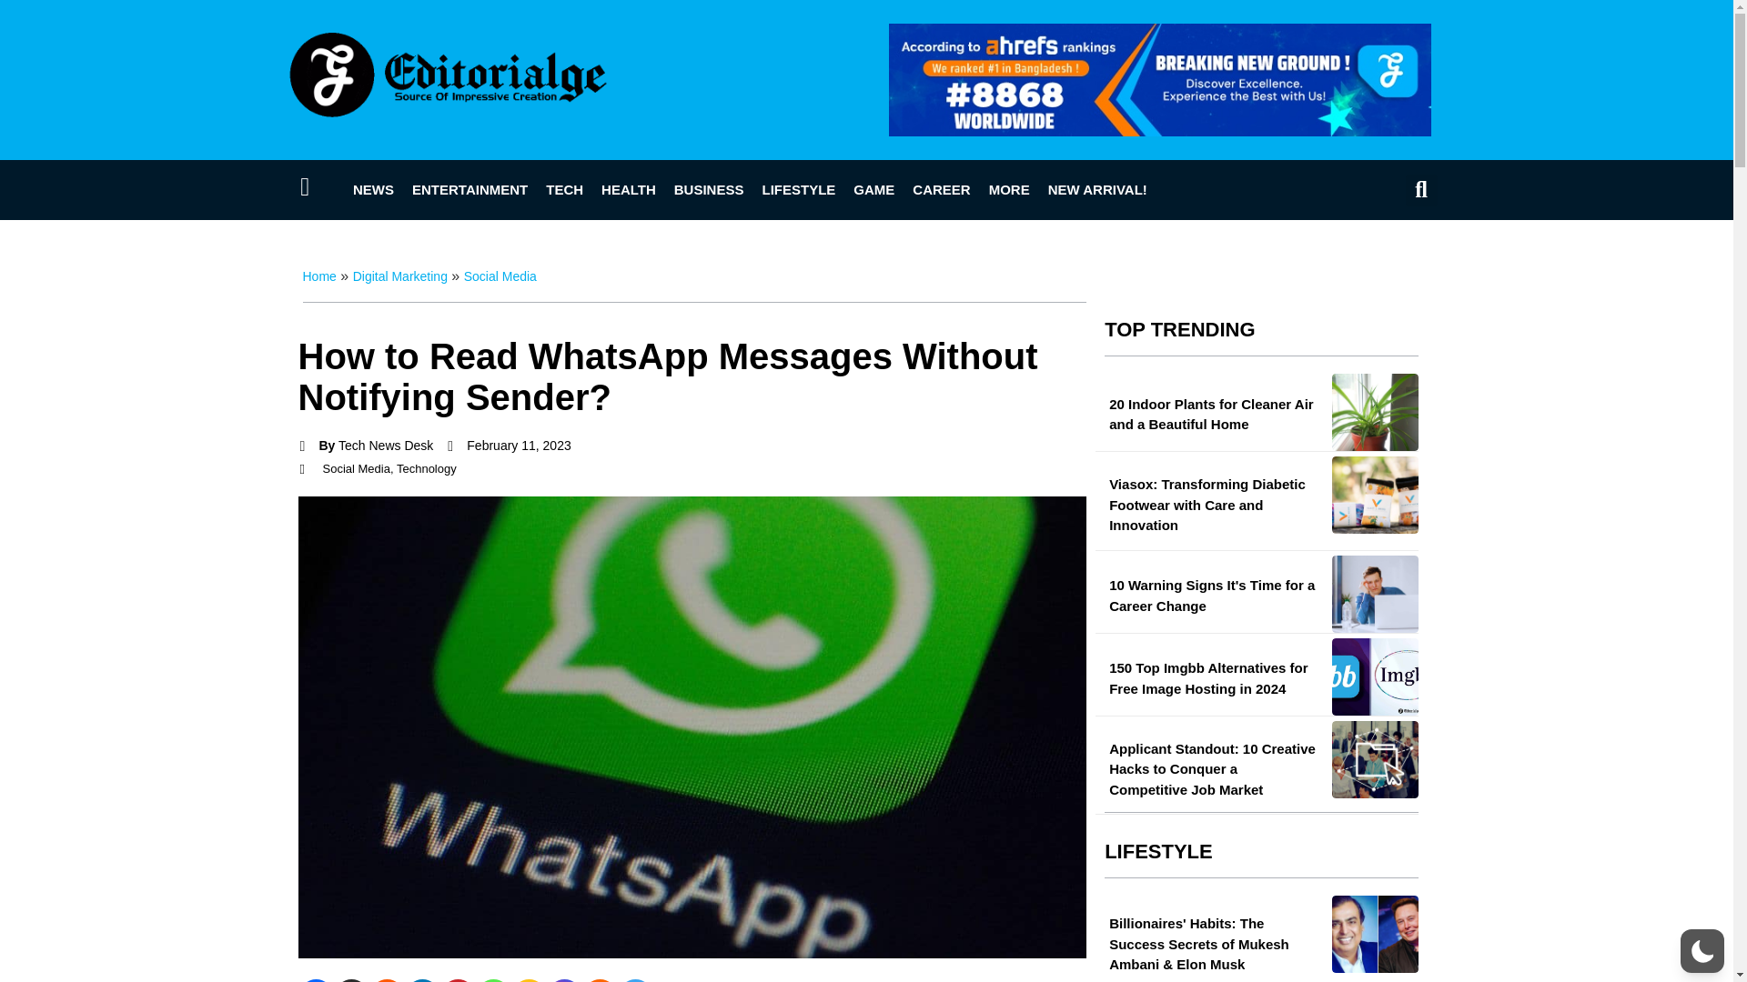 The height and width of the screenshot is (982, 1747). I want to click on Telegram, so click(633, 980).